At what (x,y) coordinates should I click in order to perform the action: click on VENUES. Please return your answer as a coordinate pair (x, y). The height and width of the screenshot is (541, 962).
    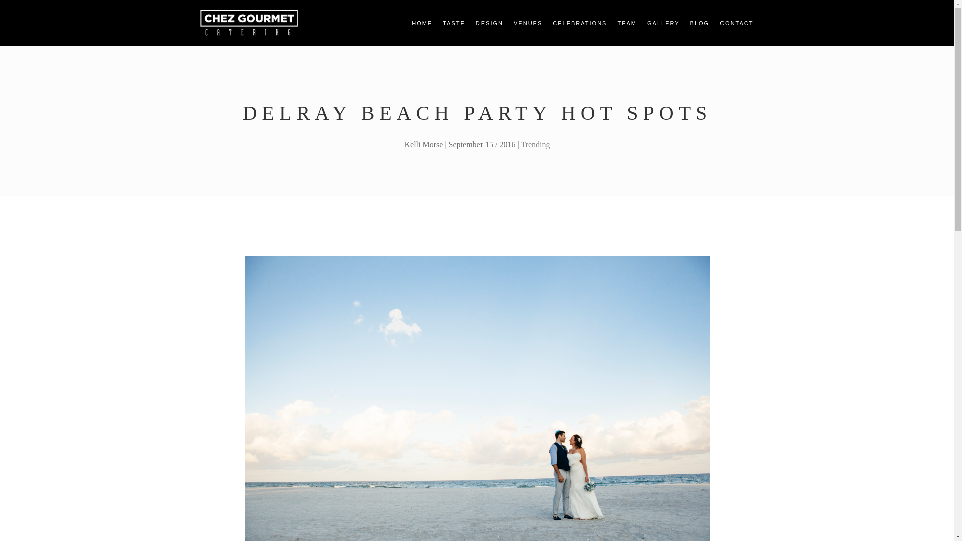
    Looking at the image, I should click on (527, 22).